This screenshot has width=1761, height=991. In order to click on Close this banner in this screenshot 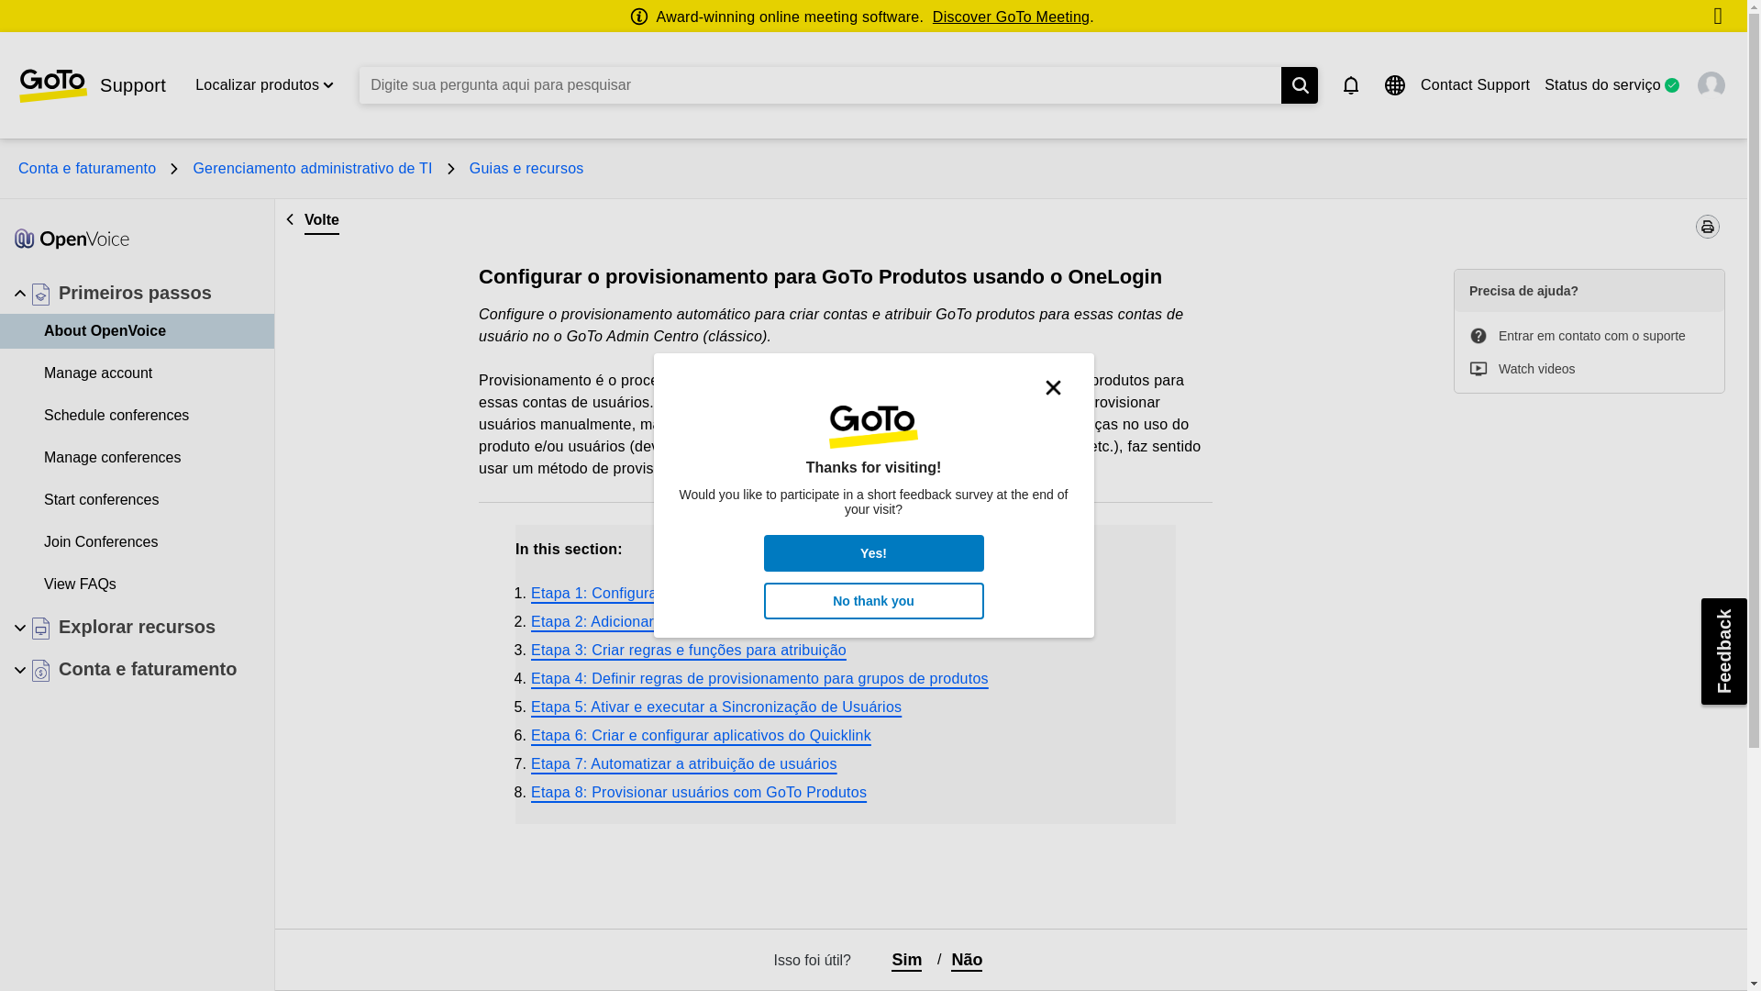, I will do `click(1717, 17)`.